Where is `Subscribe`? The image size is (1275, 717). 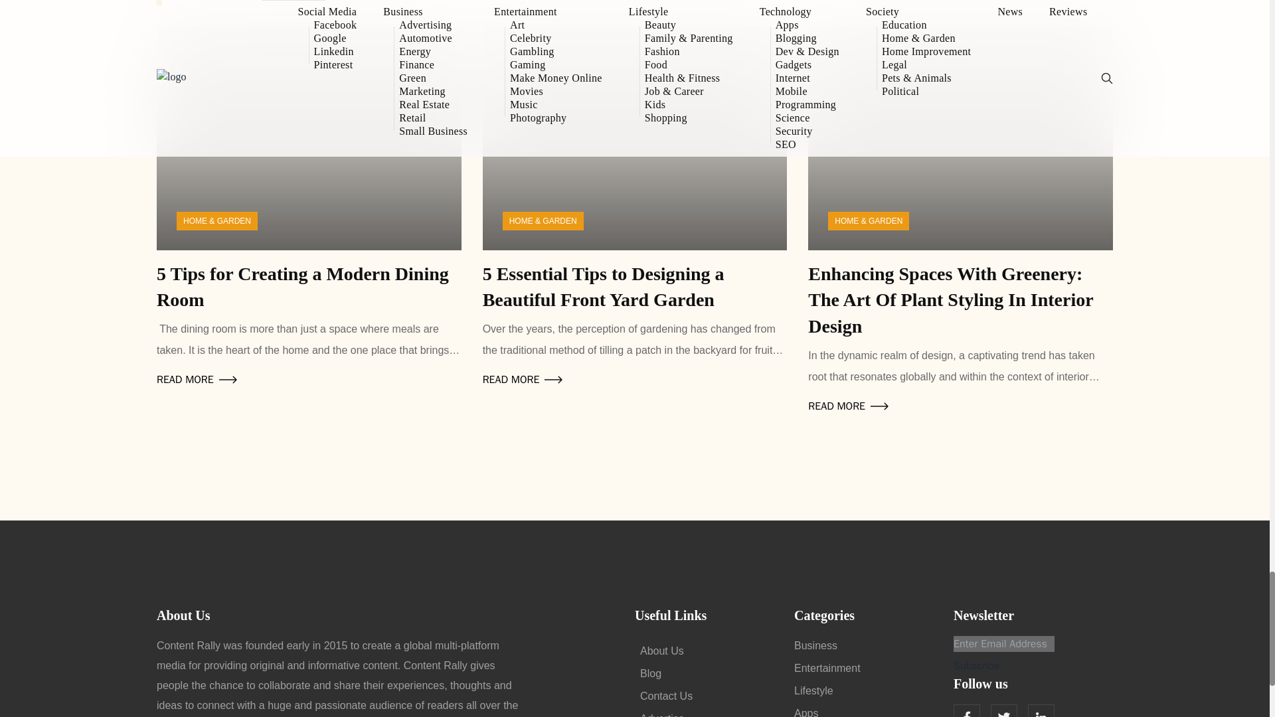
Subscribe is located at coordinates (976, 666).